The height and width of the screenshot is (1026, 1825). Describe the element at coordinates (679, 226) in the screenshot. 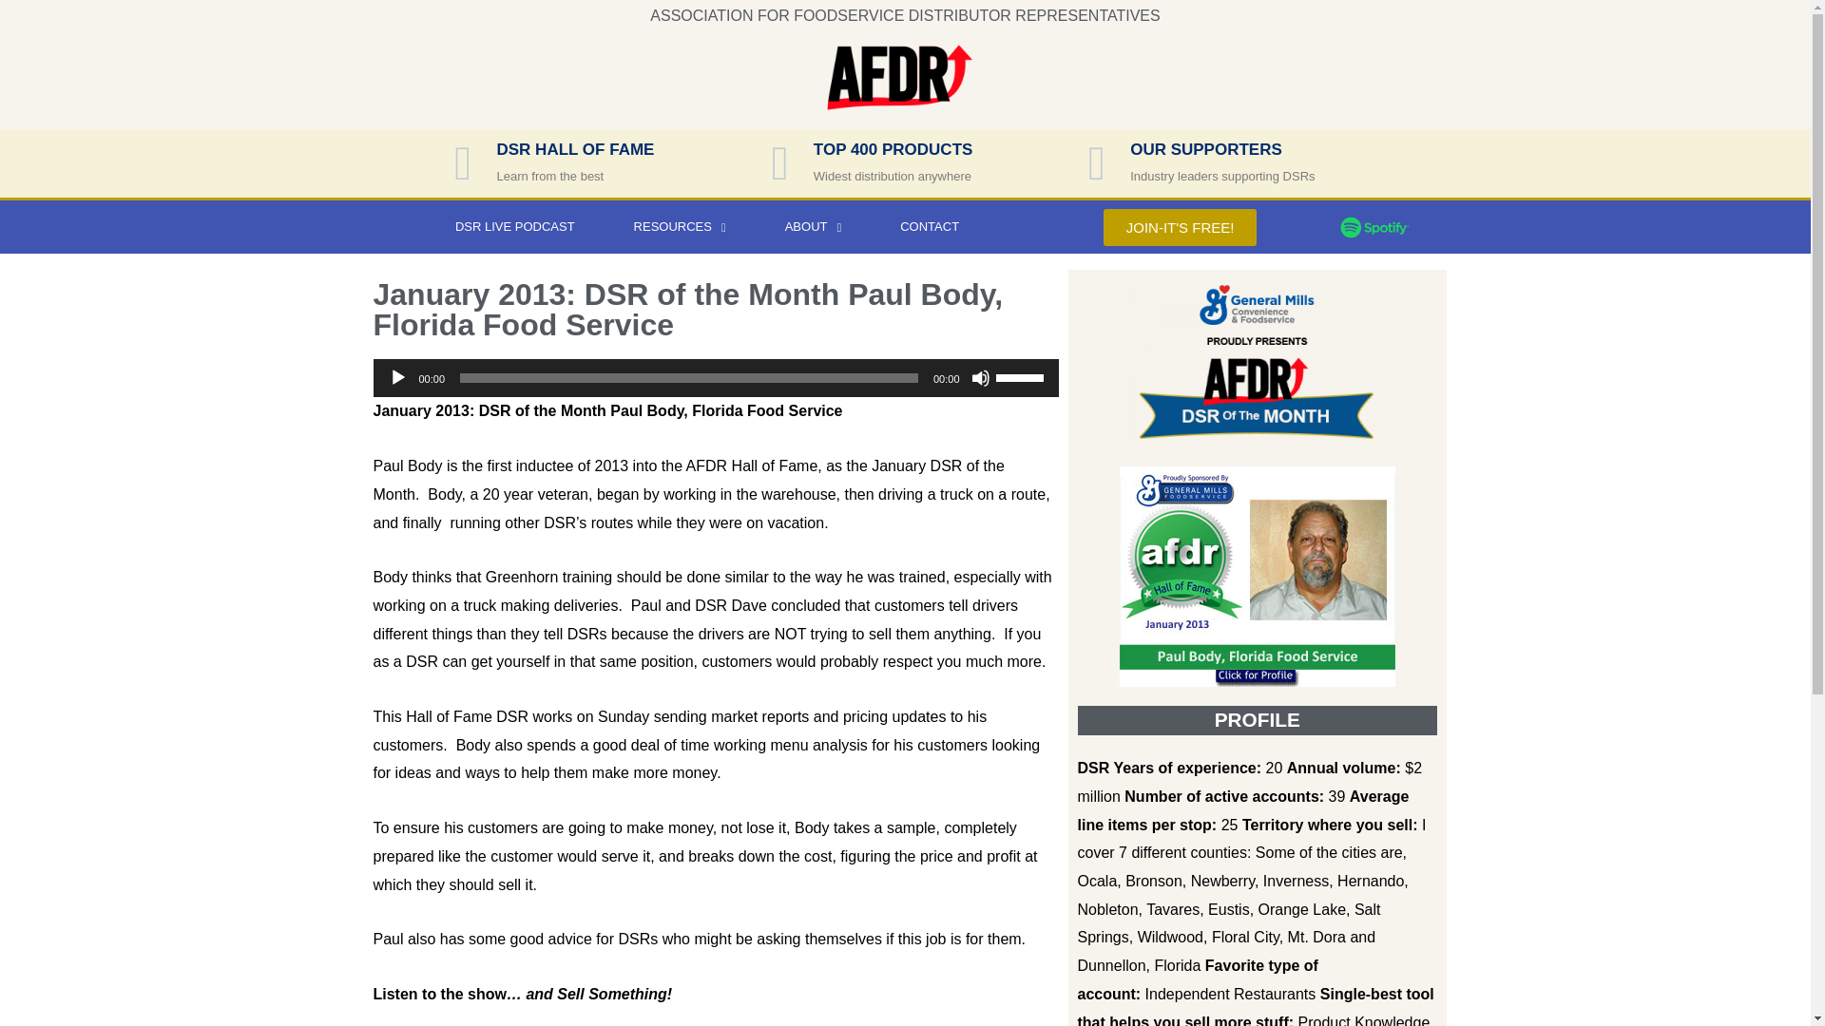

I see `RESOURCES` at that location.